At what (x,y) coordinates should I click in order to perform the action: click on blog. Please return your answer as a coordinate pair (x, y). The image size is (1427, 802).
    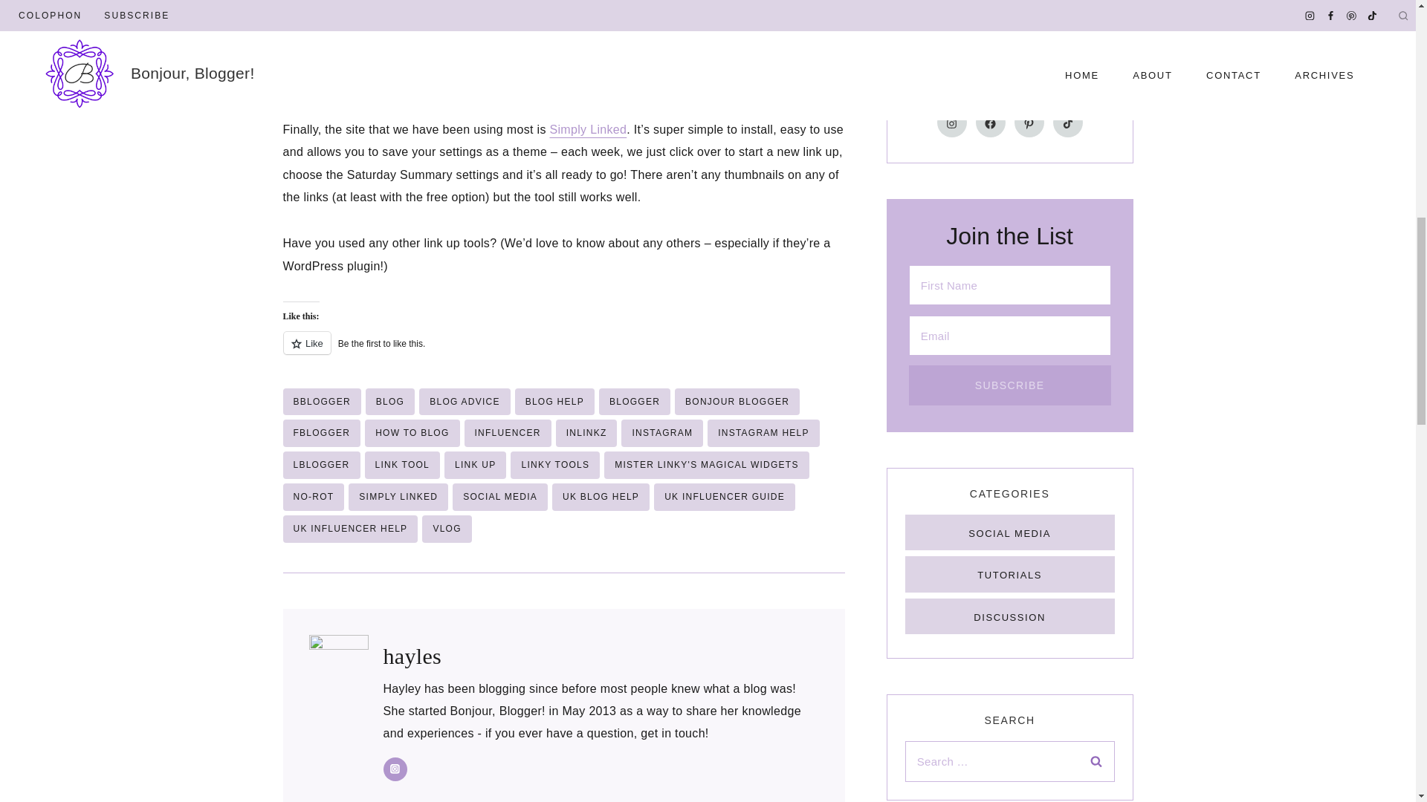
    Looking at the image, I should click on (389, 402).